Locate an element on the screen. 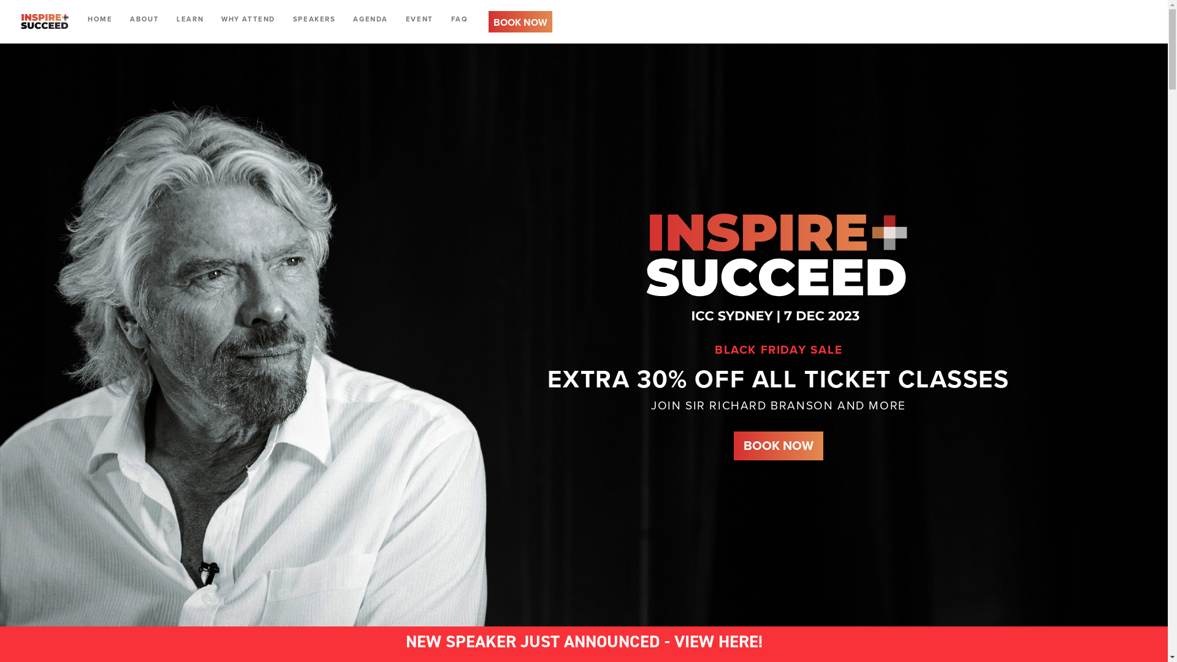  EVENT is located at coordinates (419, 18).